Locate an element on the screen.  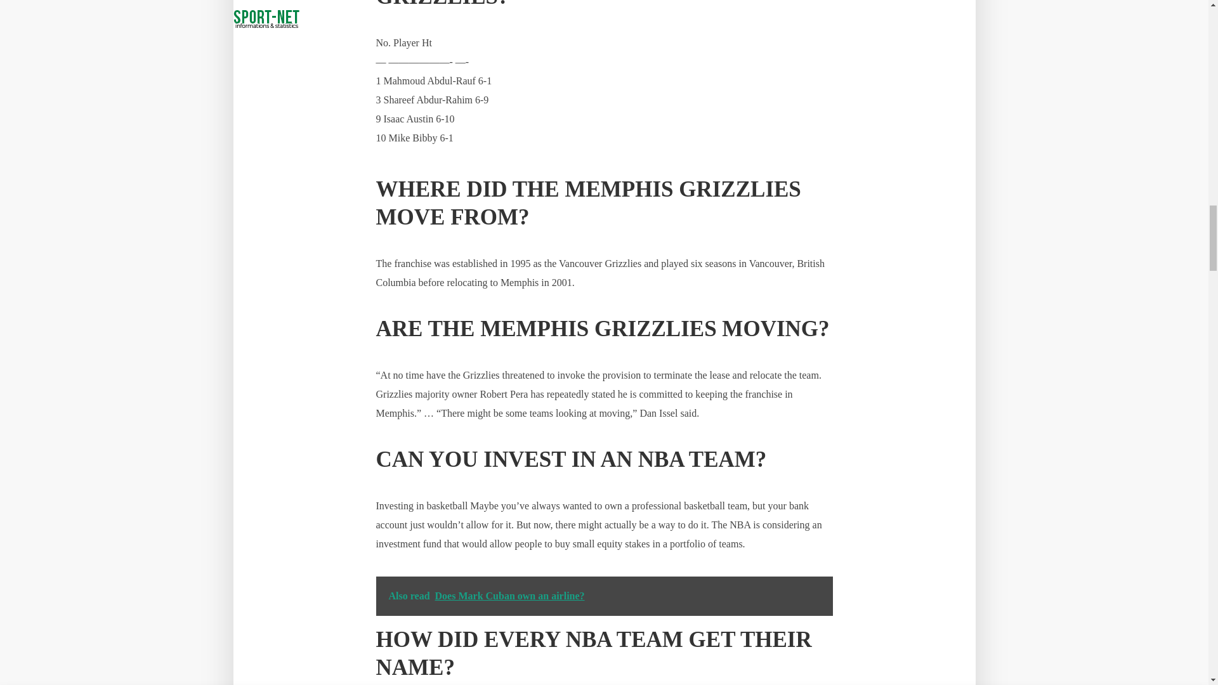
Also read  Does Mark Cuban own an airline? is located at coordinates (603, 596).